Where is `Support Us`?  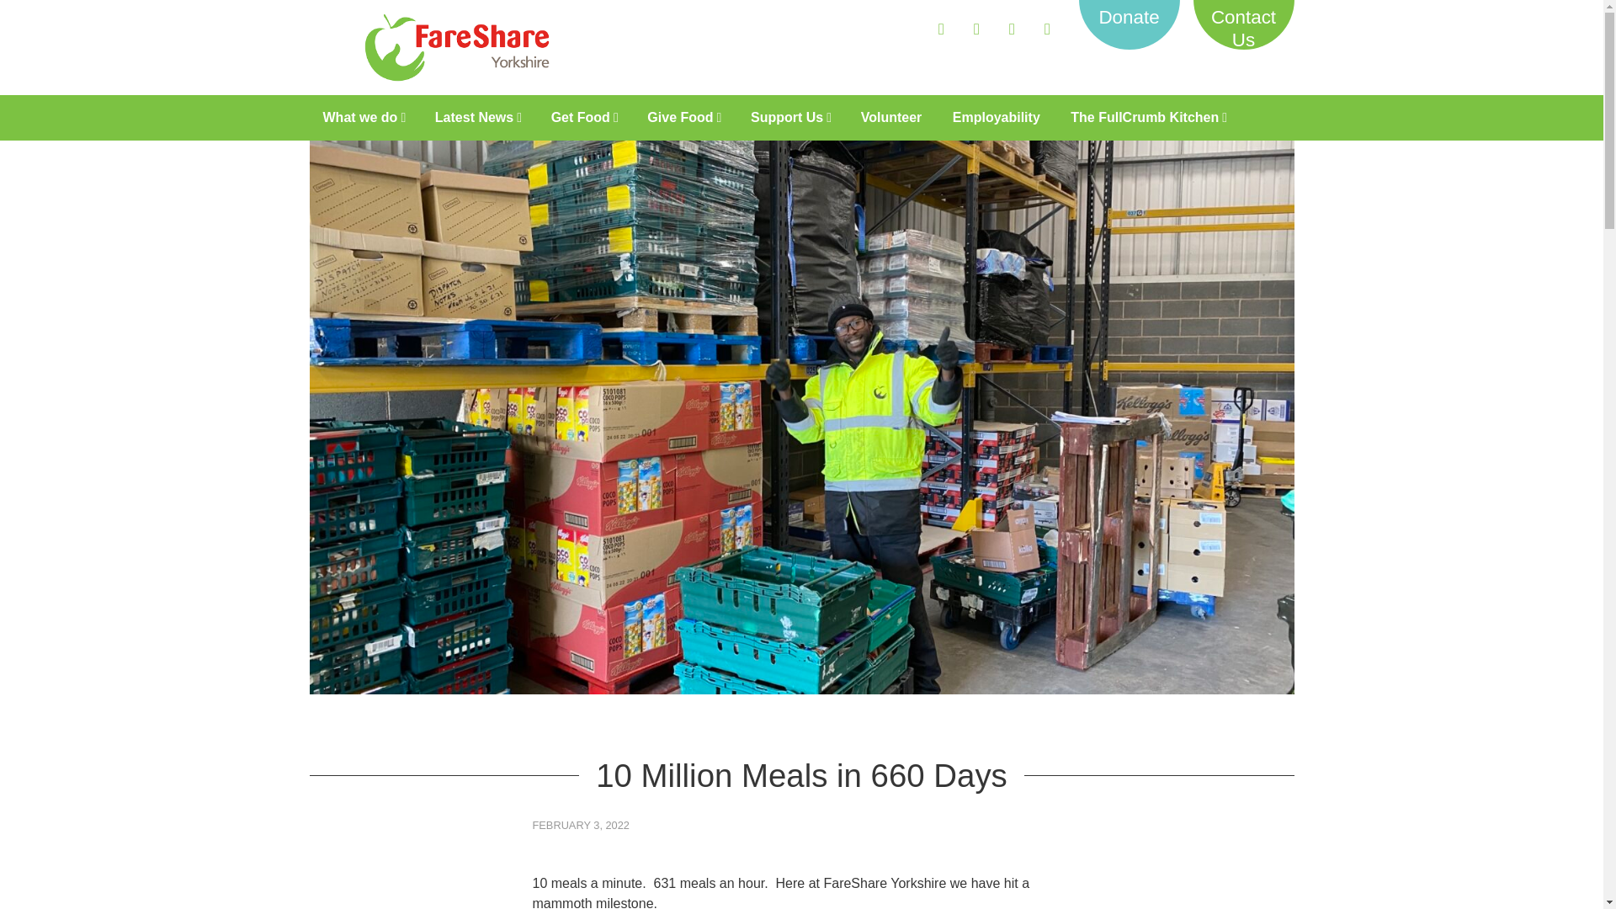 Support Us is located at coordinates (789, 118).